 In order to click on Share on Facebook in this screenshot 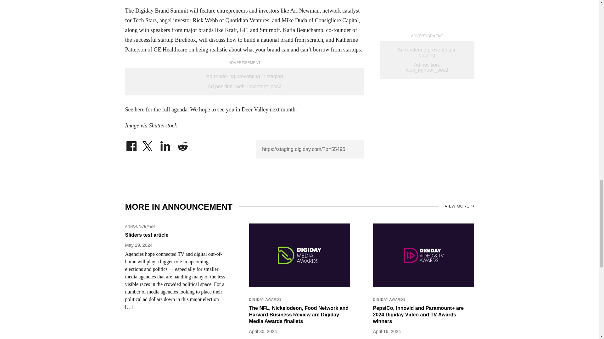, I will do `click(131, 144)`.